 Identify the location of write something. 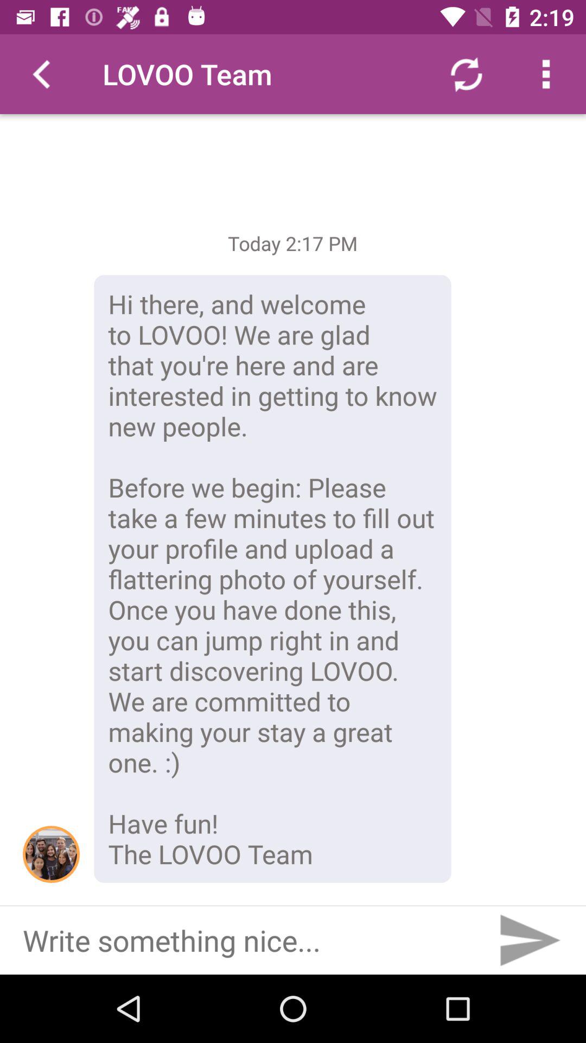
(244, 940).